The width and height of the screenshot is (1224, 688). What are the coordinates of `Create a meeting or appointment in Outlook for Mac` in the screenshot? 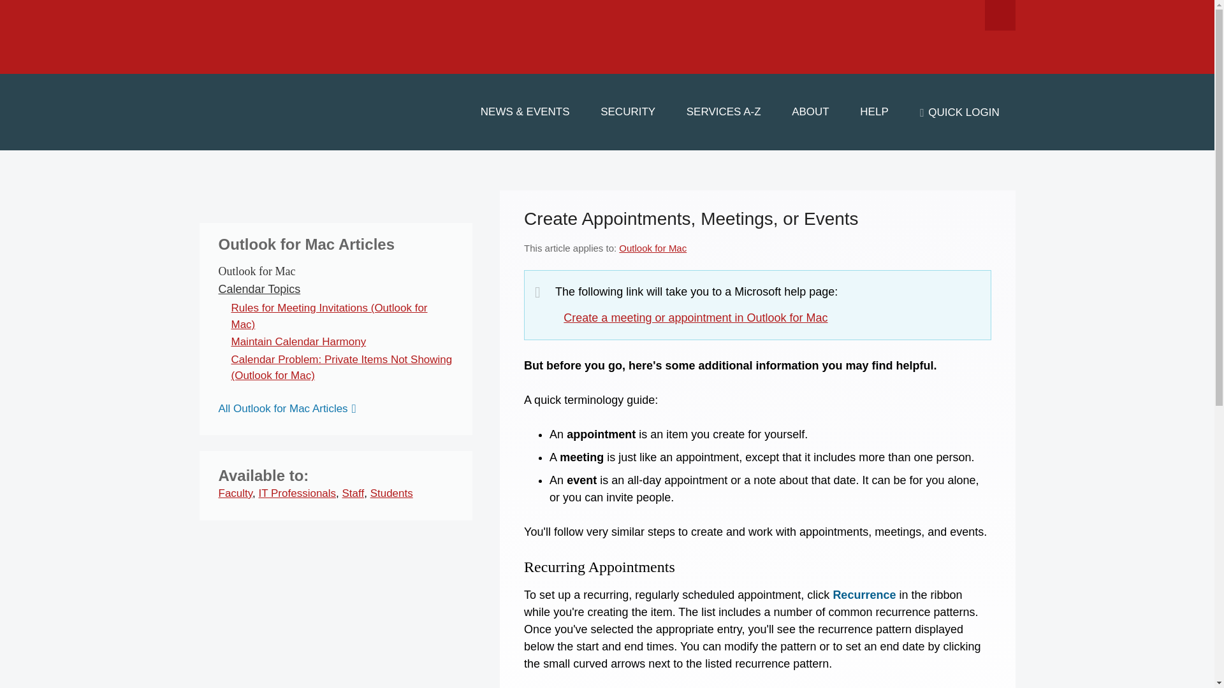 It's located at (695, 317).